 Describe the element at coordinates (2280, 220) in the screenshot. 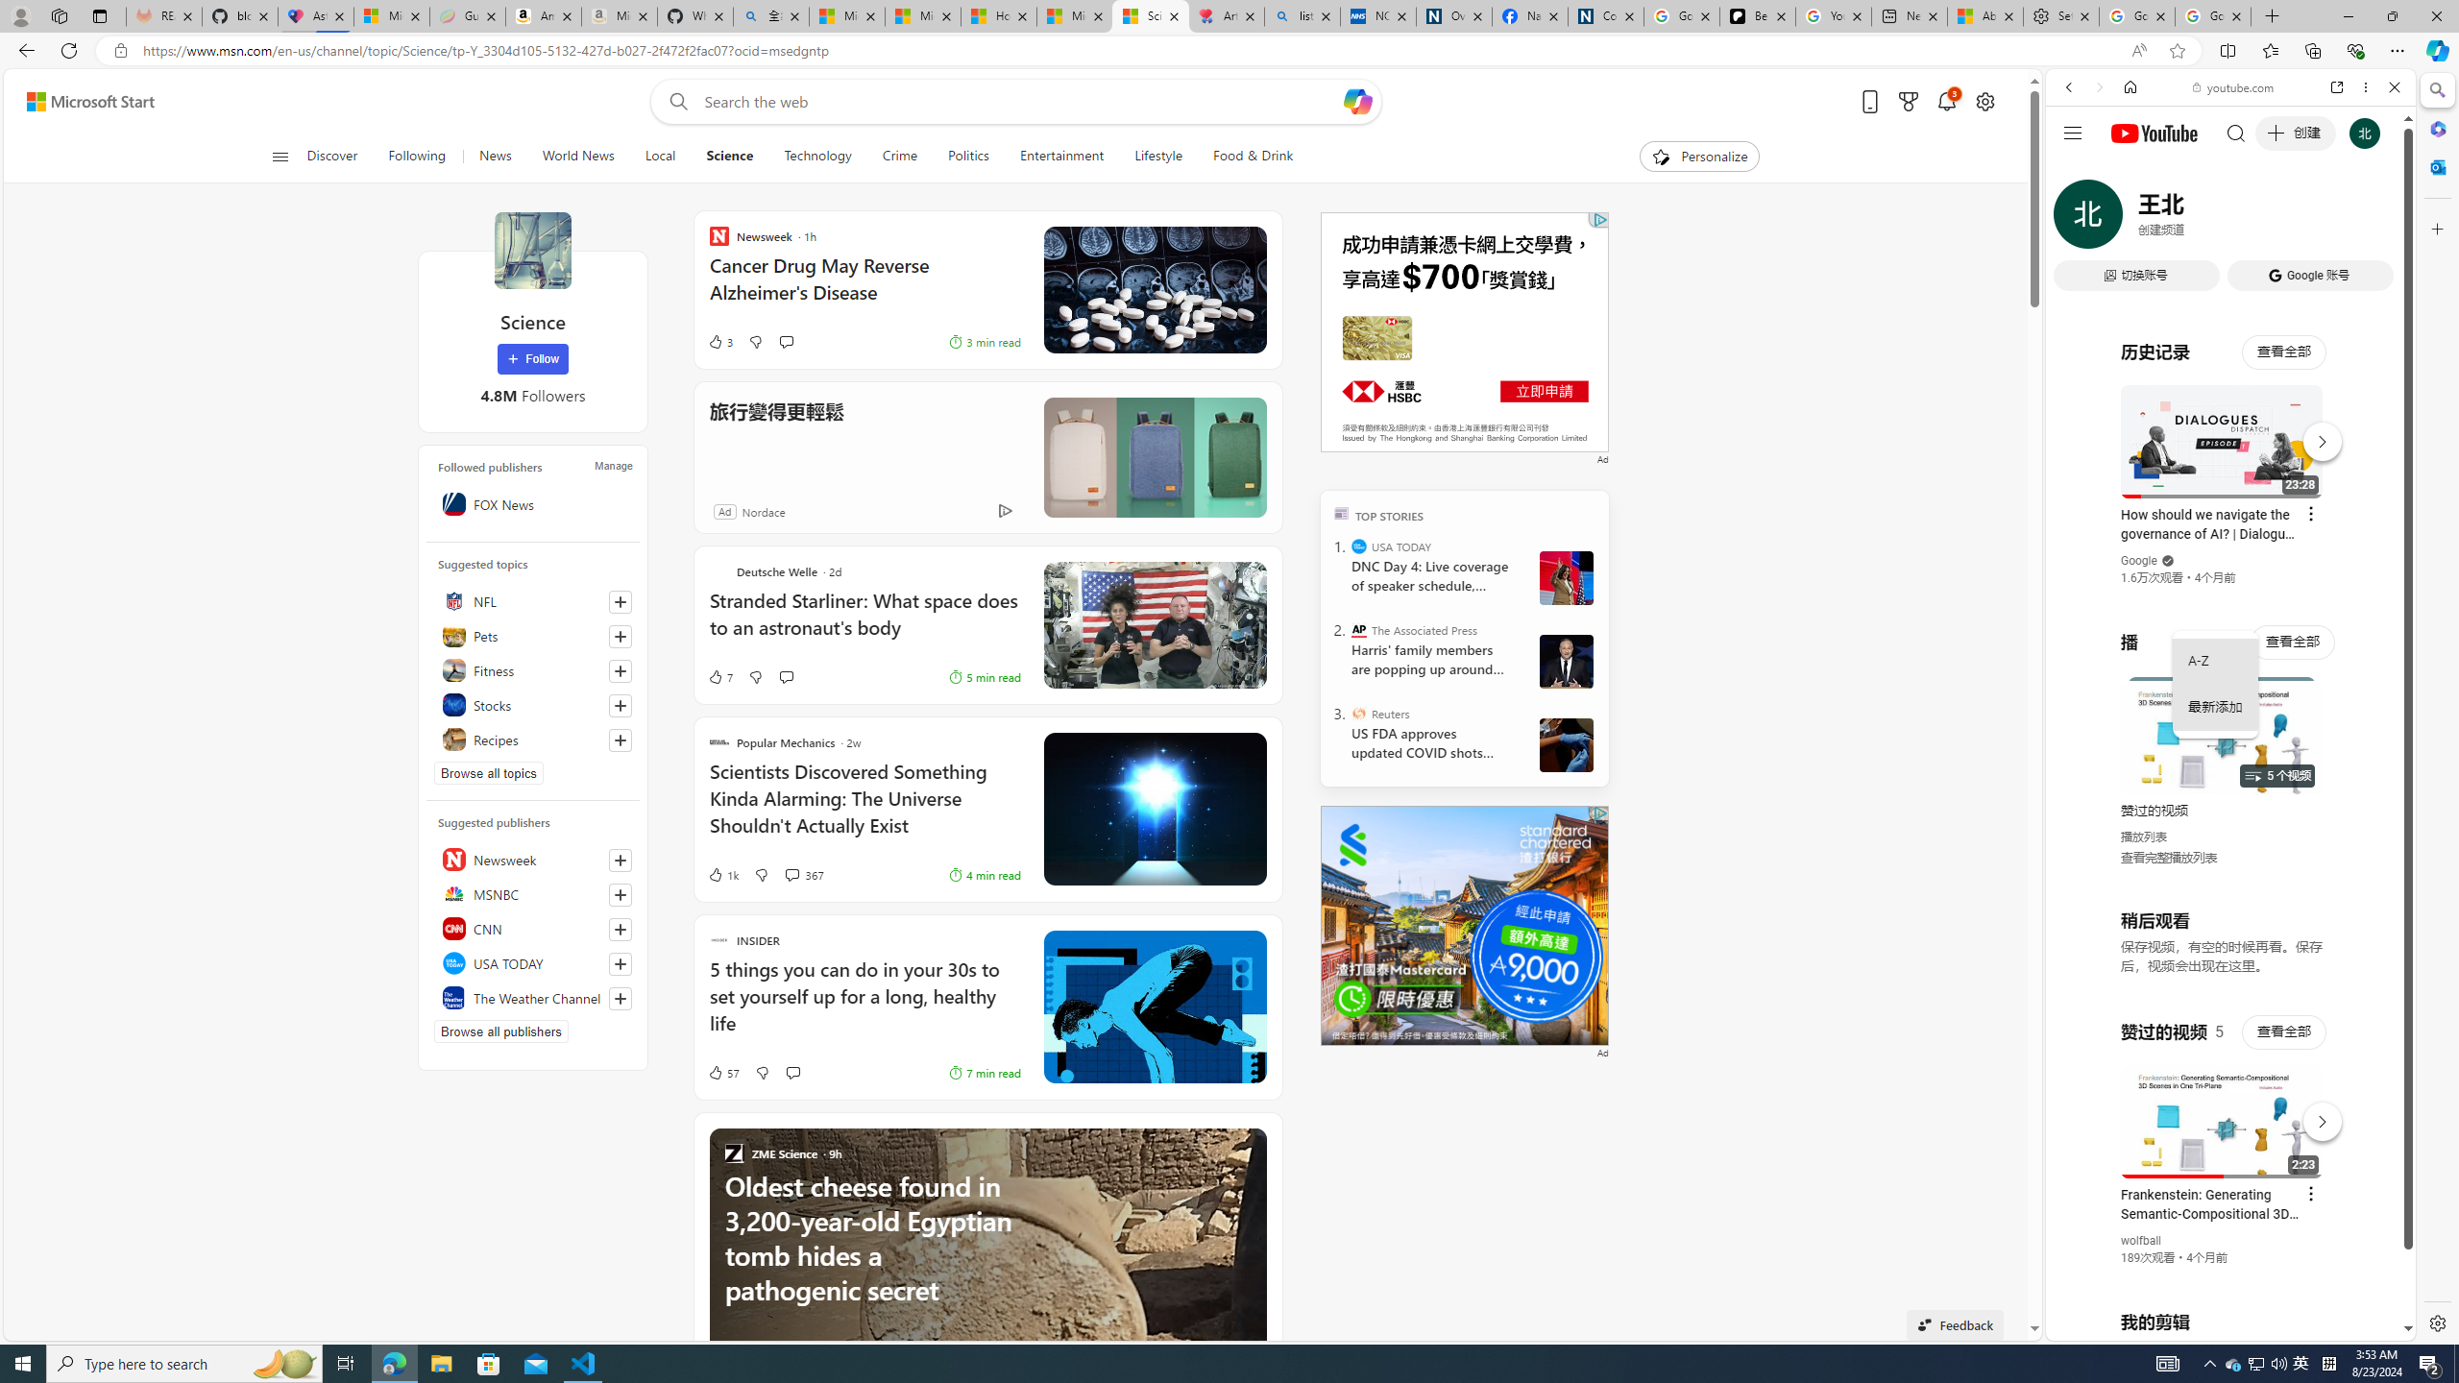

I see `SEARCH TOOLS` at that location.